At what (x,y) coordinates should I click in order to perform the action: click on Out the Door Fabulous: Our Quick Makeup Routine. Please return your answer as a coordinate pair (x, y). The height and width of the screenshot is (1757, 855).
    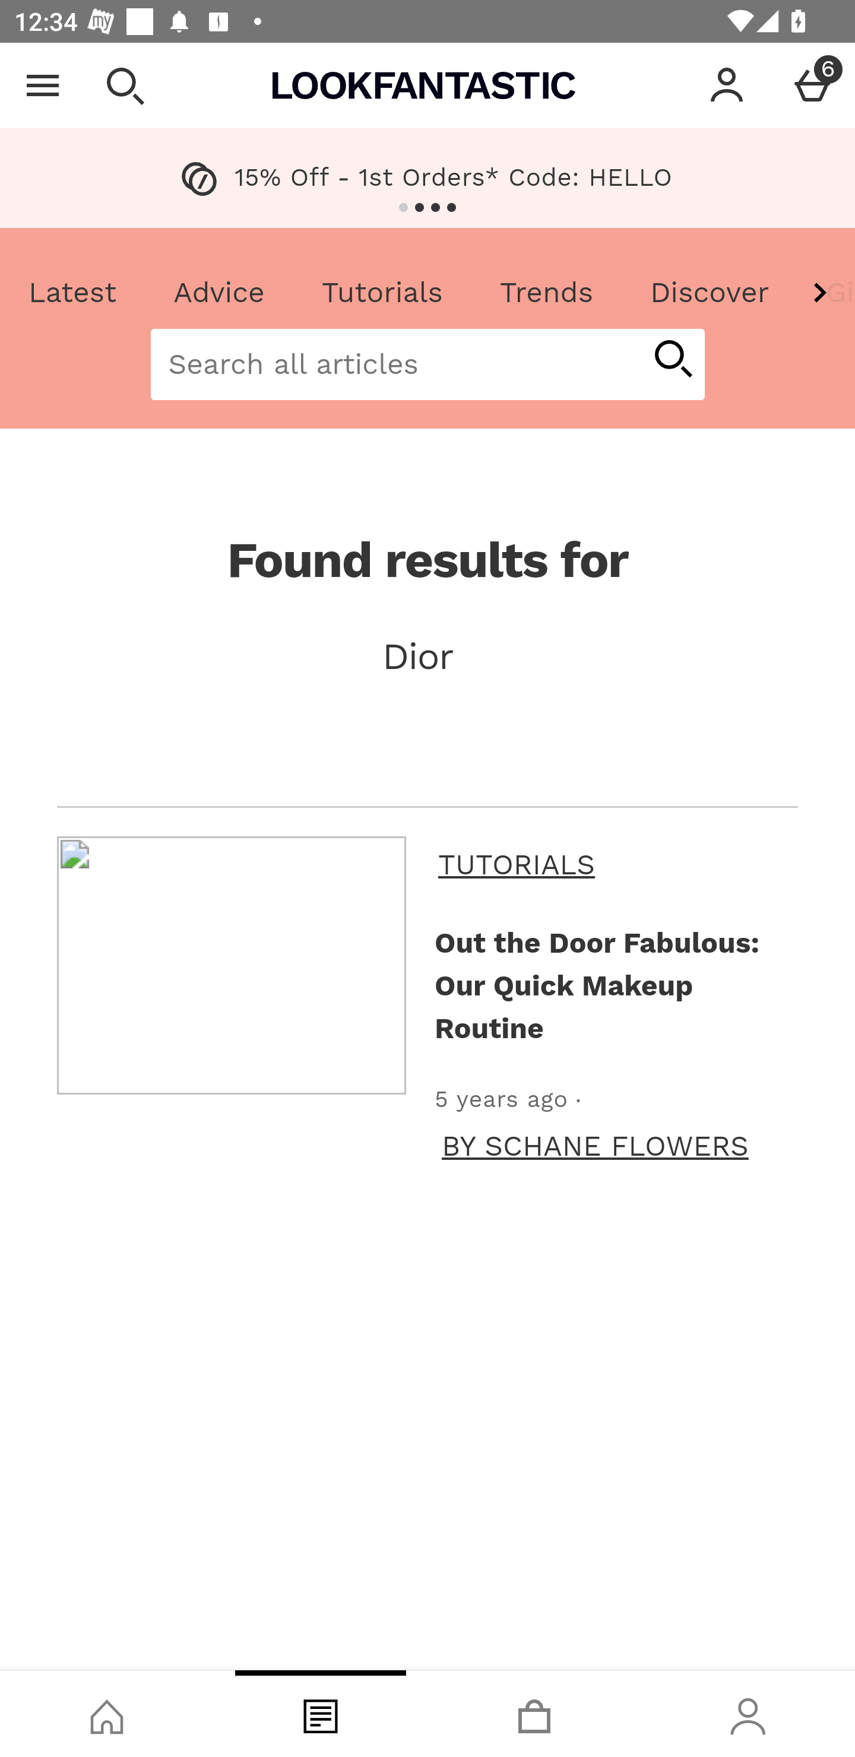
    Looking at the image, I should click on (612, 985).